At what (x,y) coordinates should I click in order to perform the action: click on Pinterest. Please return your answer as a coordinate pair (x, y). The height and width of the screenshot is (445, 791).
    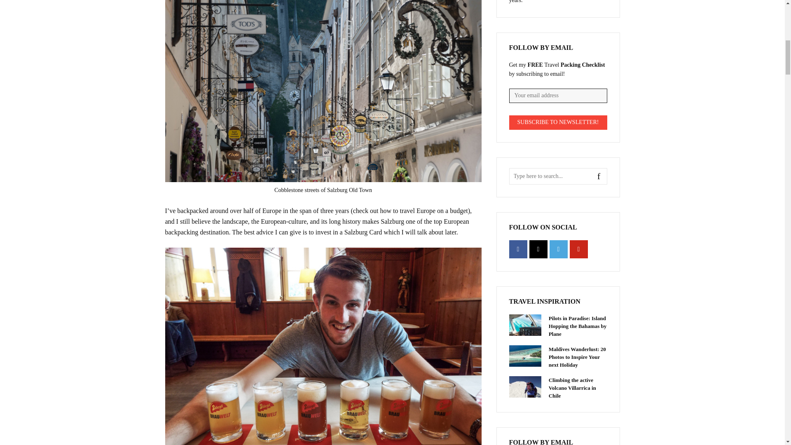
    Looking at the image, I should click on (578, 249).